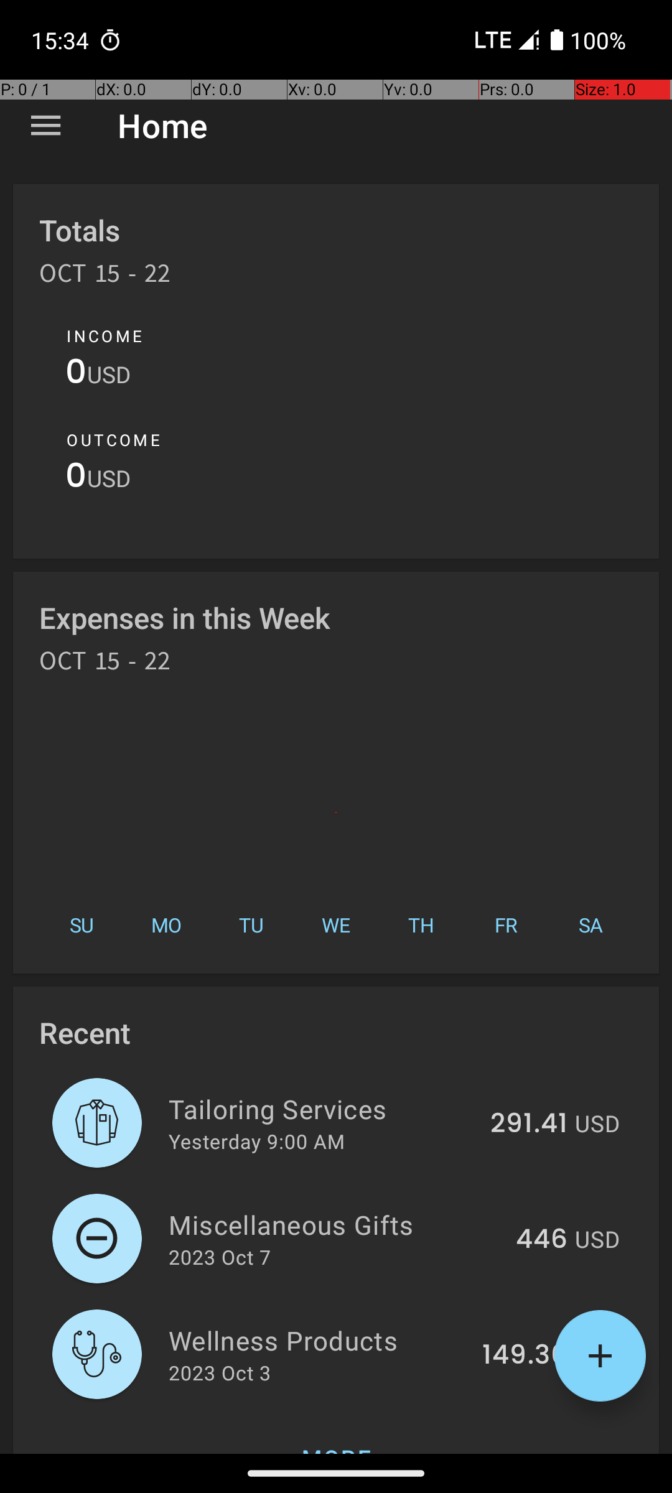  What do you see at coordinates (335, 1224) in the screenshot?
I see `Miscellaneous Gifts` at bounding box center [335, 1224].